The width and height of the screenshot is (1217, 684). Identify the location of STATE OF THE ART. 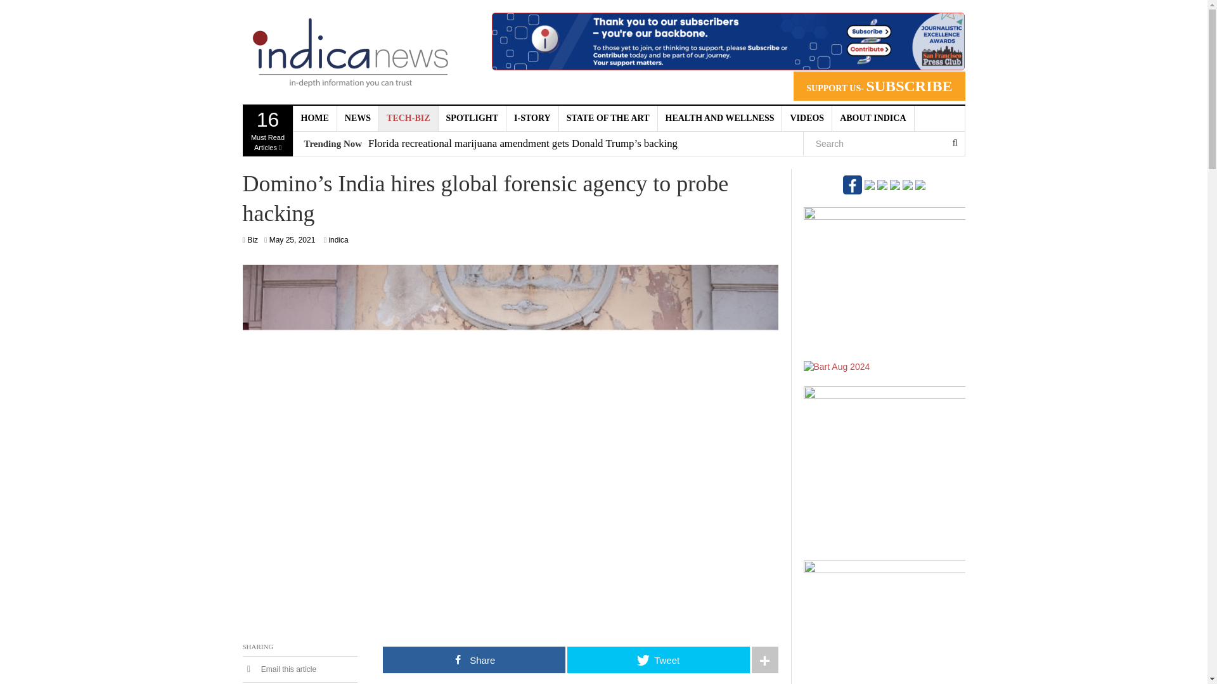
(608, 118).